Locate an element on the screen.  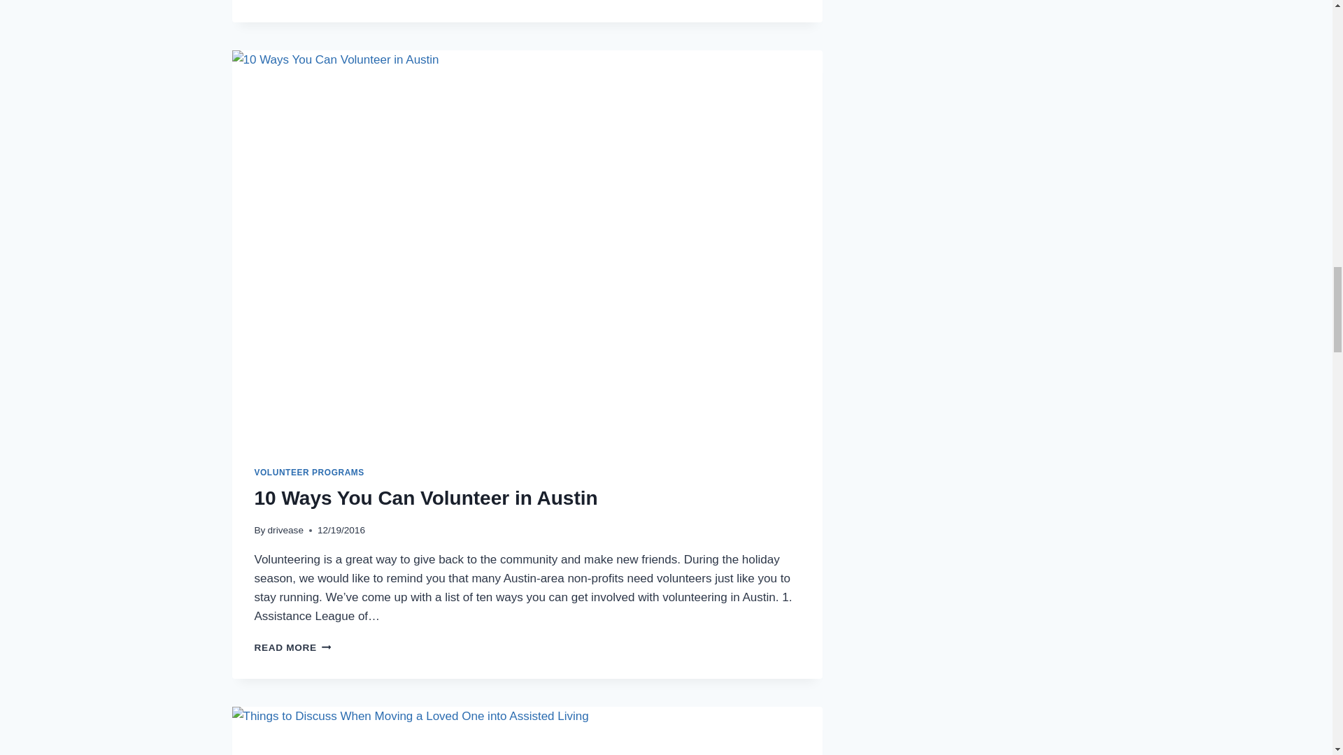
drivease is located at coordinates (285, 530).